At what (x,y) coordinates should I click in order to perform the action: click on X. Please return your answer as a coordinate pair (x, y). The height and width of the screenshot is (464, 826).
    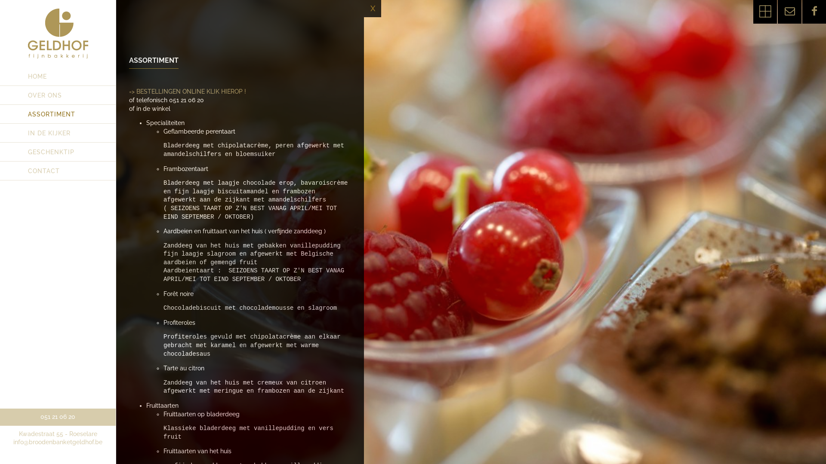
    Looking at the image, I should click on (373, 9).